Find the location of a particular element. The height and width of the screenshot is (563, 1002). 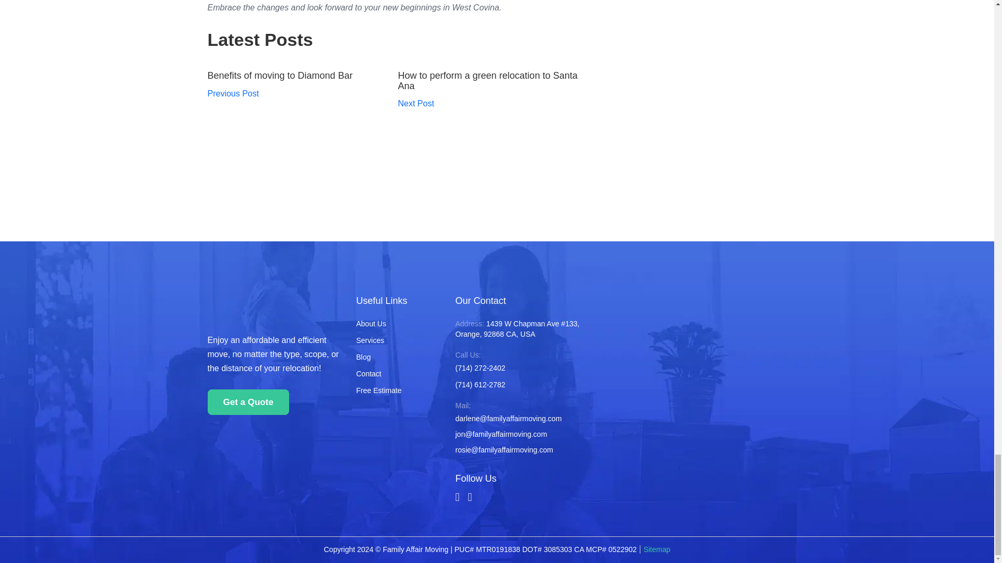

Next Post is located at coordinates (415, 103).